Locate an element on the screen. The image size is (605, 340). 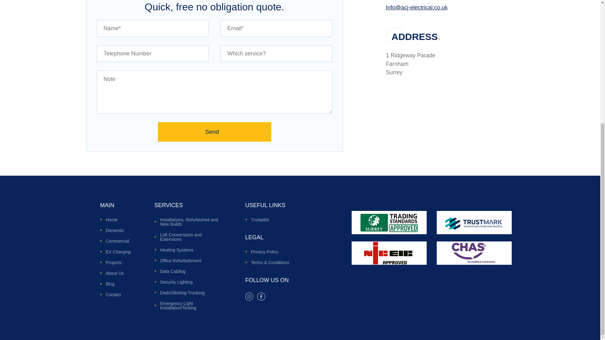
Blog is located at coordinates (115, 284).